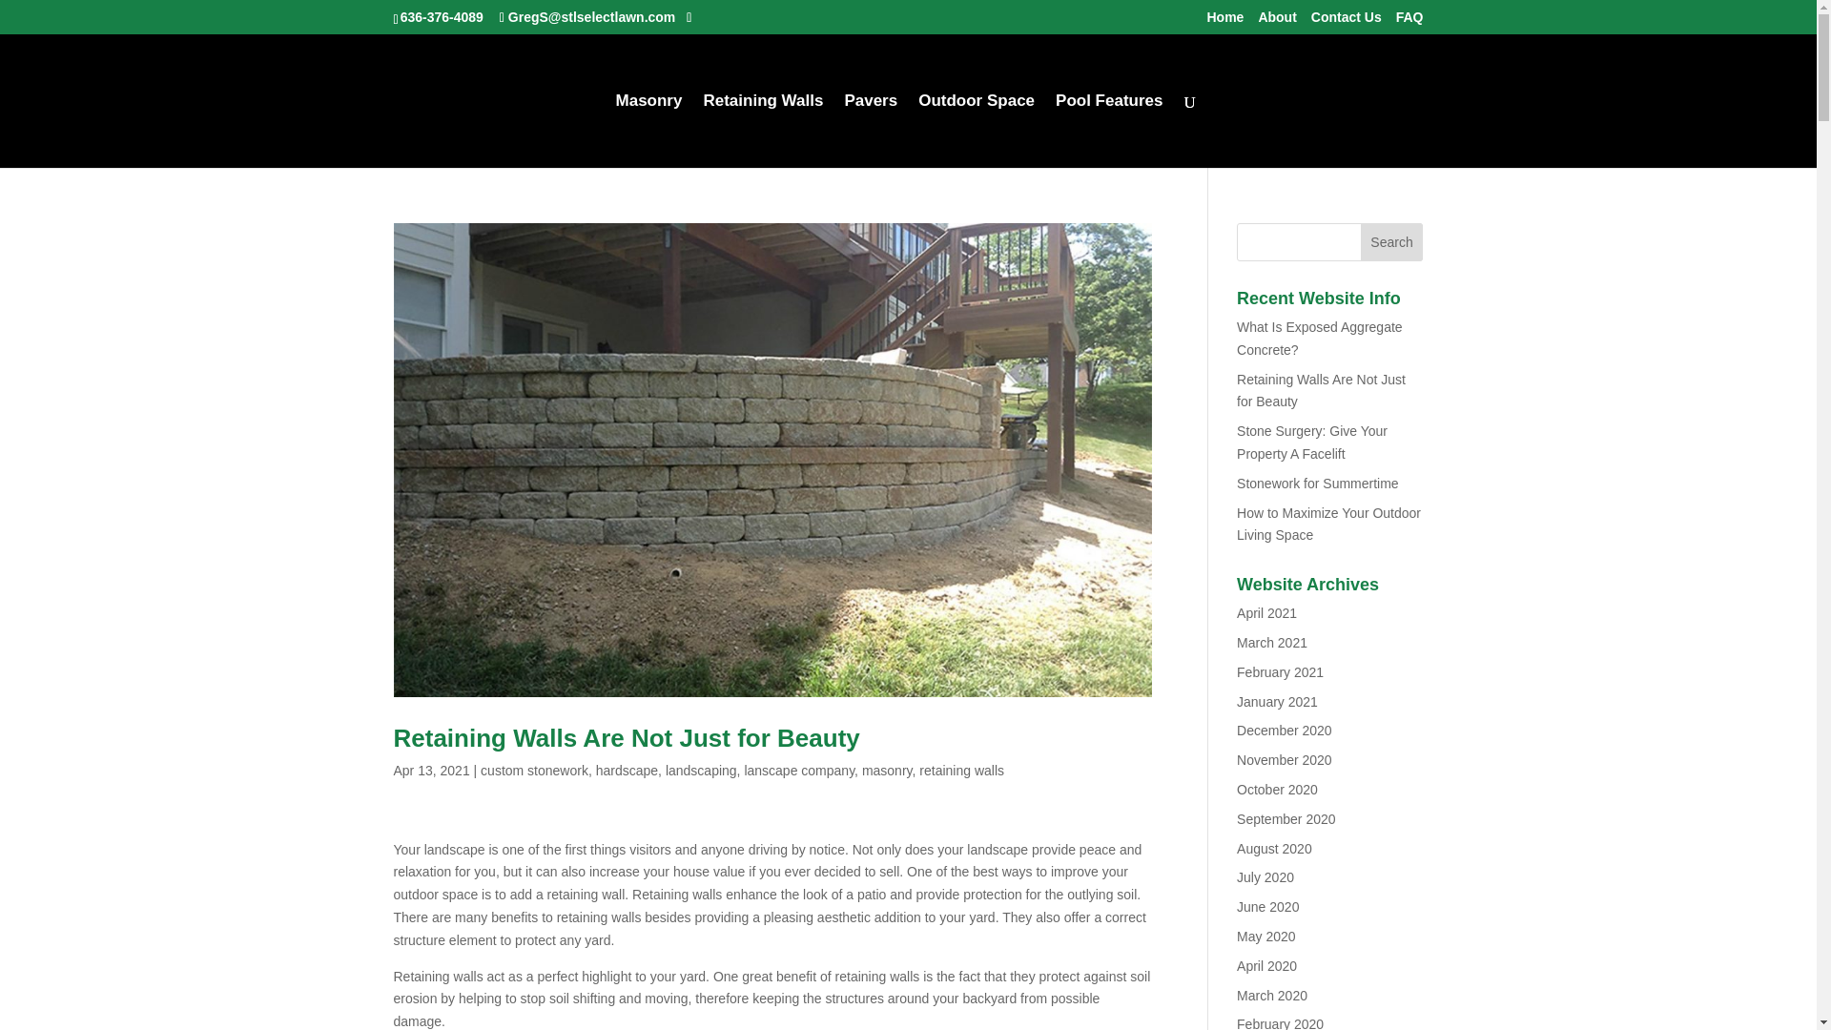 Image resolution: width=1831 pixels, height=1030 pixels. What do you see at coordinates (763, 132) in the screenshot?
I see `Retaining Walls` at bounding box center [763, 132].